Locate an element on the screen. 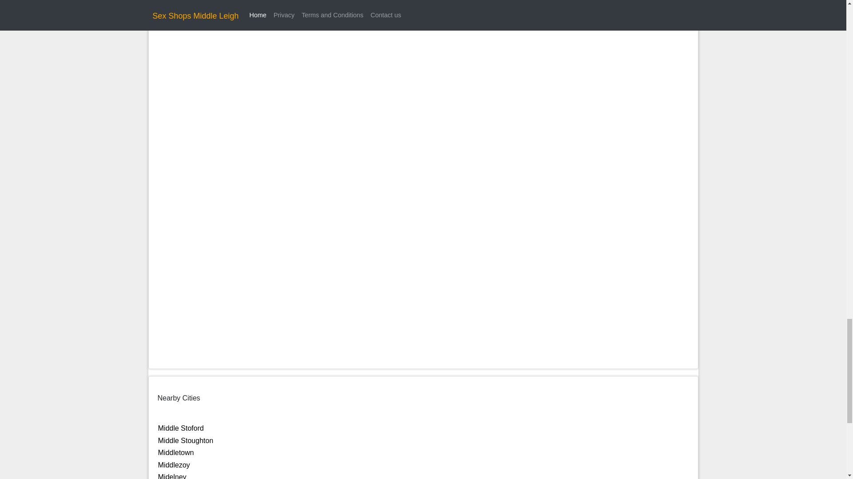  Middle Stoughton is located at coordinates (186, 440).